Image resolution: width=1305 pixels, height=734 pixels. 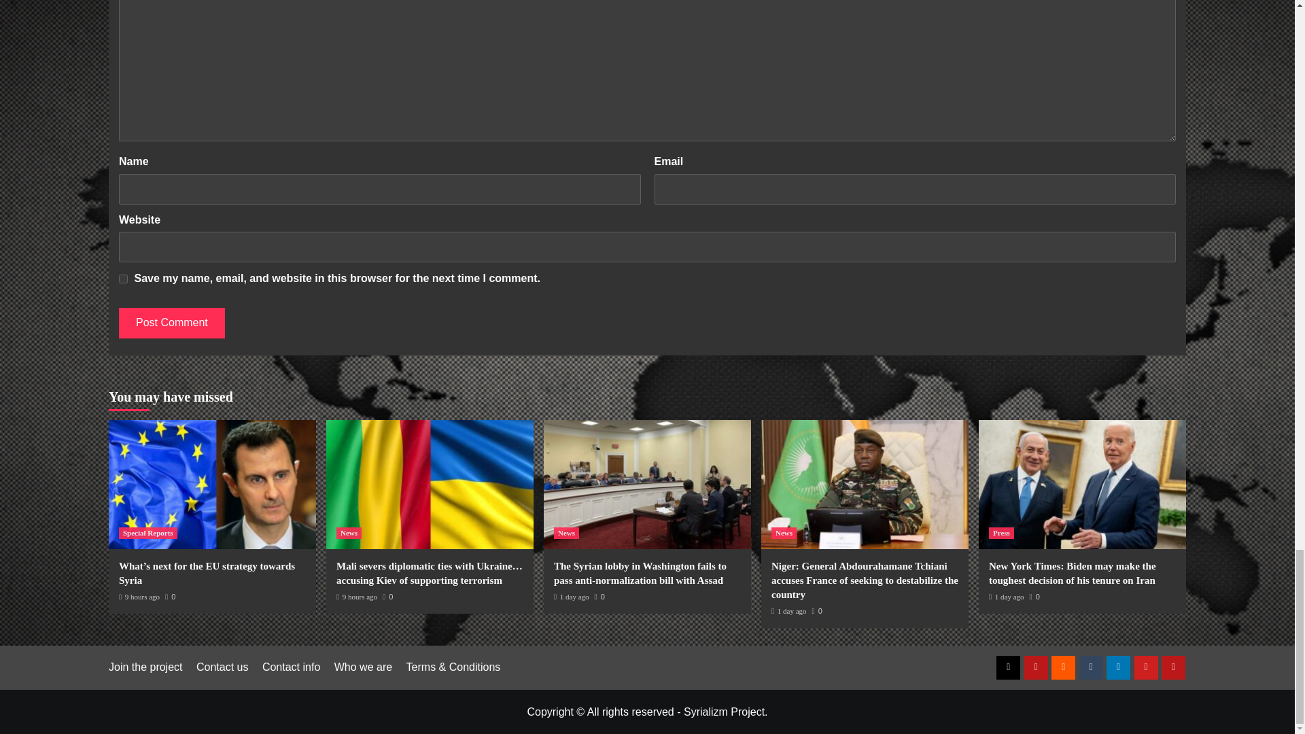 What do you see at coordinates (123, 279) in the screenshot?
I see `yes` at bounding box center [123, 279].